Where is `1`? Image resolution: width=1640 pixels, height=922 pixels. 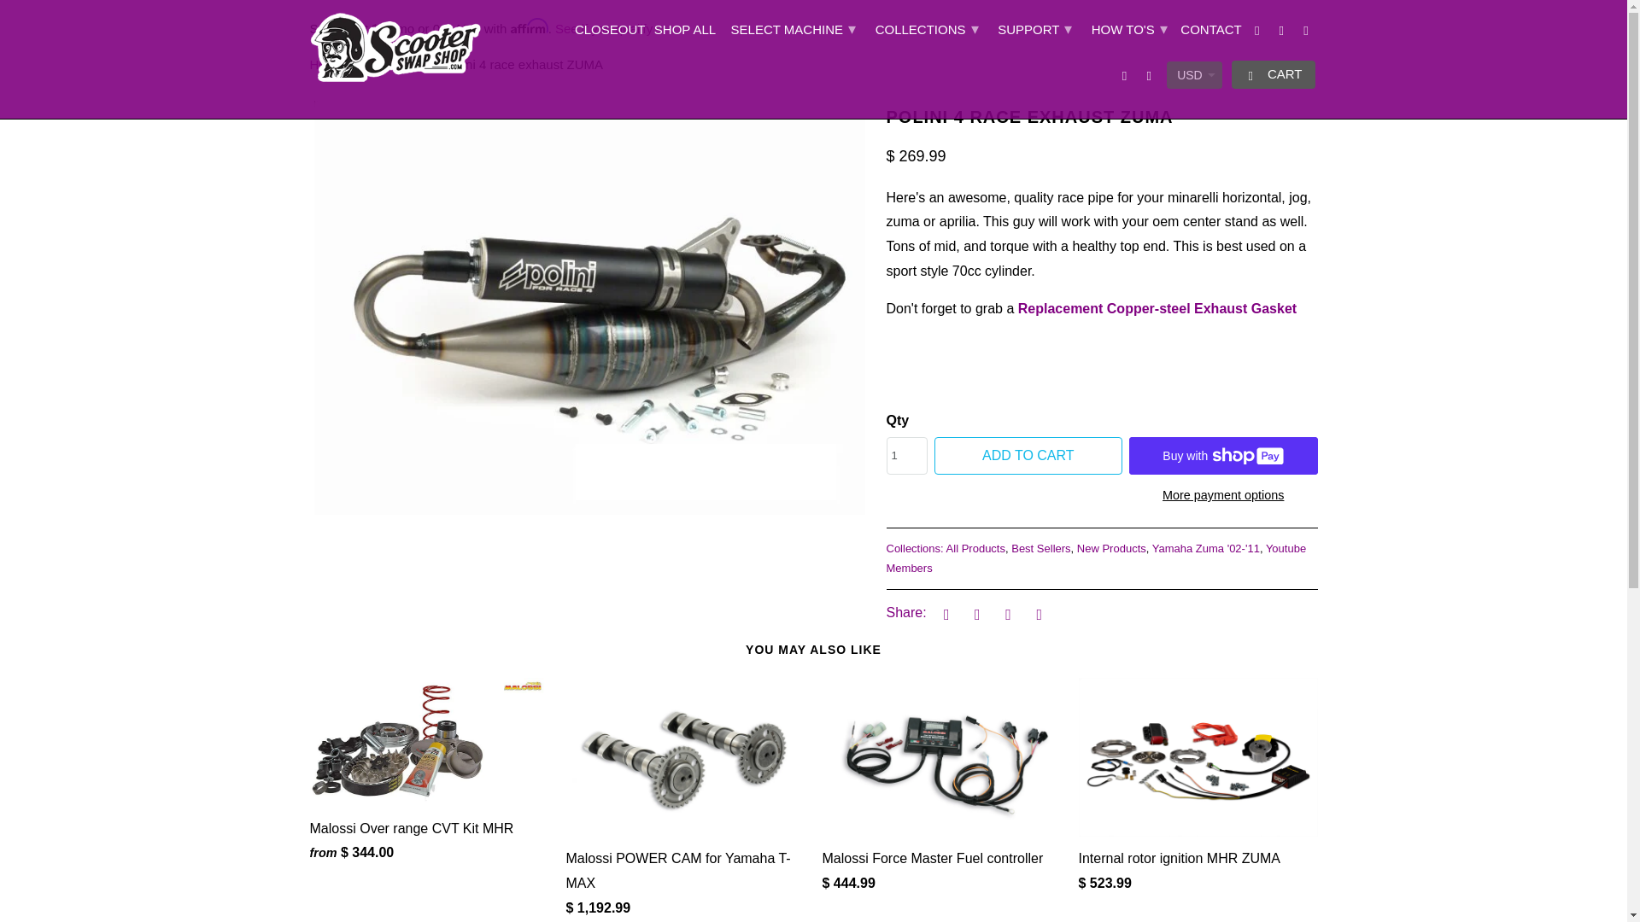
1 is located at coordinates (907, 456).